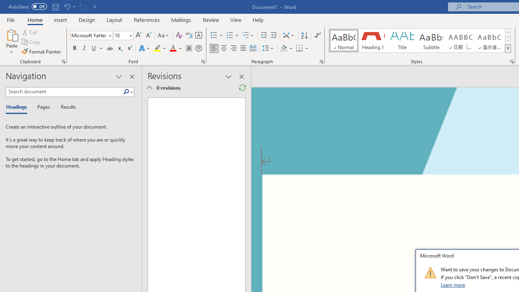  Describe the element at coordinates (189, 36) in the screenshot. I see `Phonetic Guide...` at that location.